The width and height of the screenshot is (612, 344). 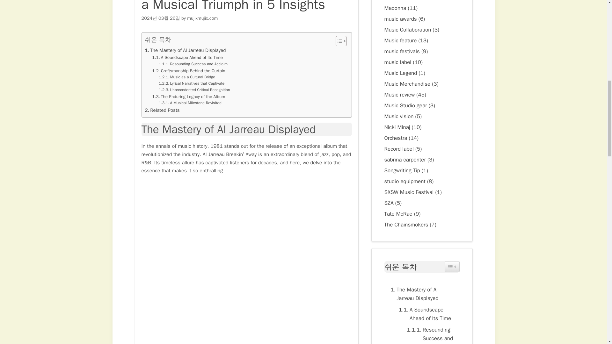 I want to click on The Mastery of Al Jarreau Displayed, so click(x=422, y=294).